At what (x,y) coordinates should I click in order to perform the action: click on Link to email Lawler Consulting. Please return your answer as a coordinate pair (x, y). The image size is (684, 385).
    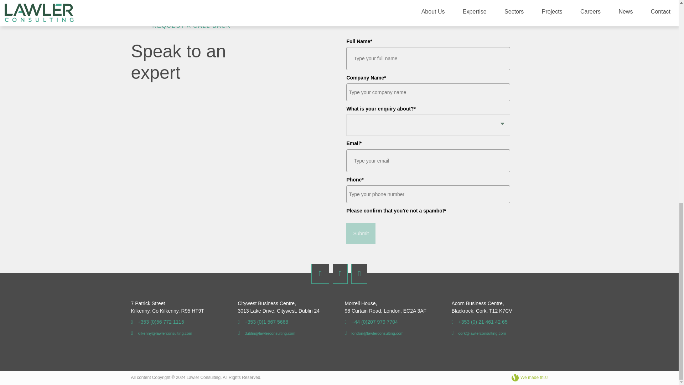
    Looking at the image, I should click on (374, 333).